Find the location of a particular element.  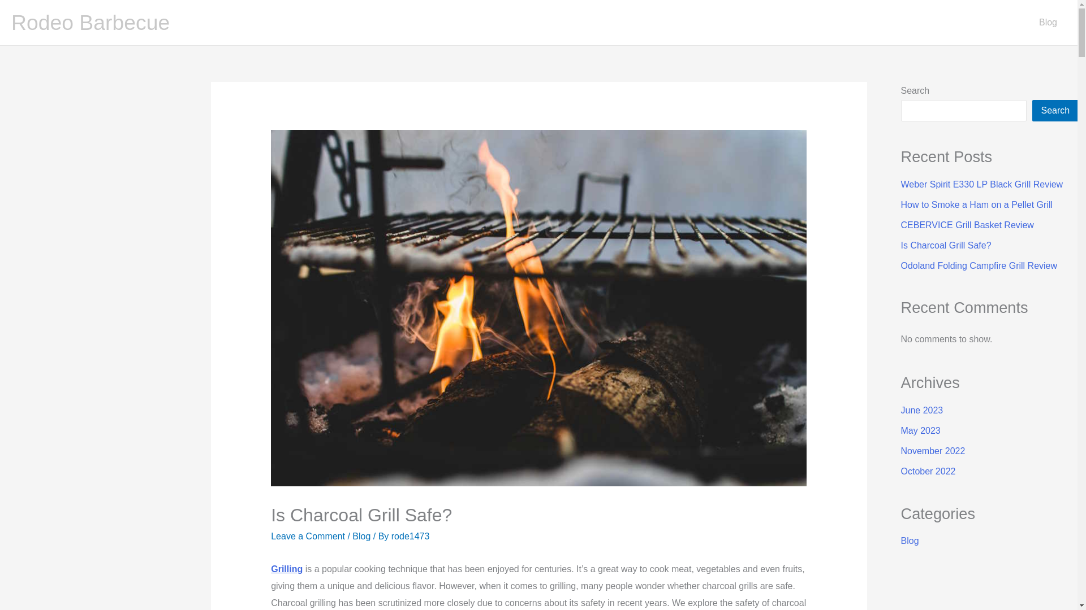

How to Smoke a Ham on a Pellet Grill is located at coordinates (976, 204).